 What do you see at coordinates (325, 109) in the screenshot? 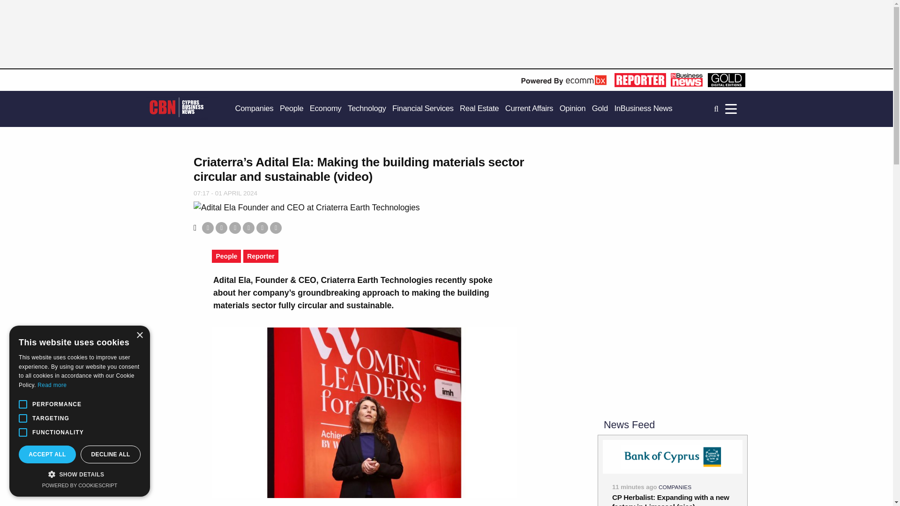
I see `Economy` at bounding box center [325, 109].